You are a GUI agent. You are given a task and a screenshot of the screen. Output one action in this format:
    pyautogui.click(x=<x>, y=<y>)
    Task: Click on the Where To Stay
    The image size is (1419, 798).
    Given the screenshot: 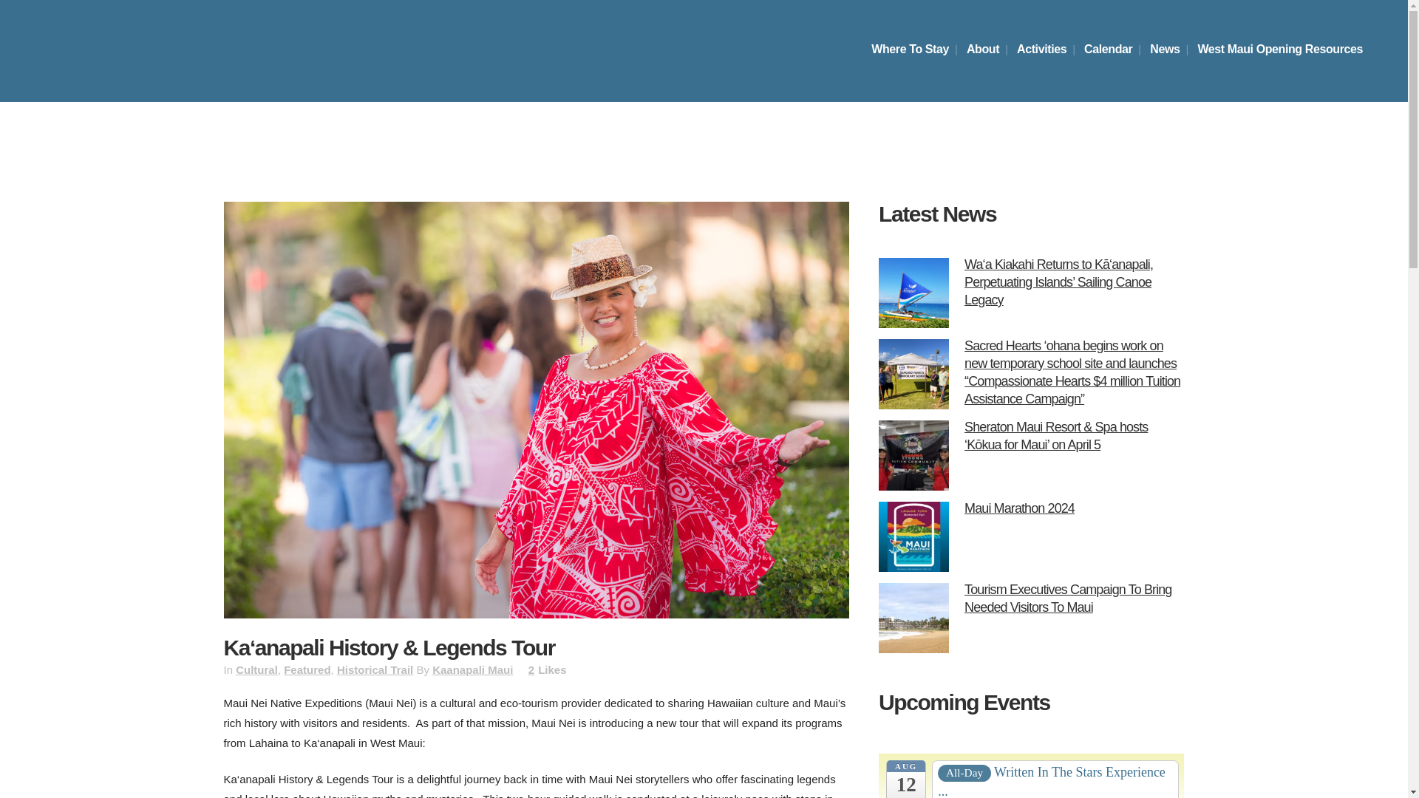 What is the action you would take?
    pyautogui.click(x=911, y=49)
    